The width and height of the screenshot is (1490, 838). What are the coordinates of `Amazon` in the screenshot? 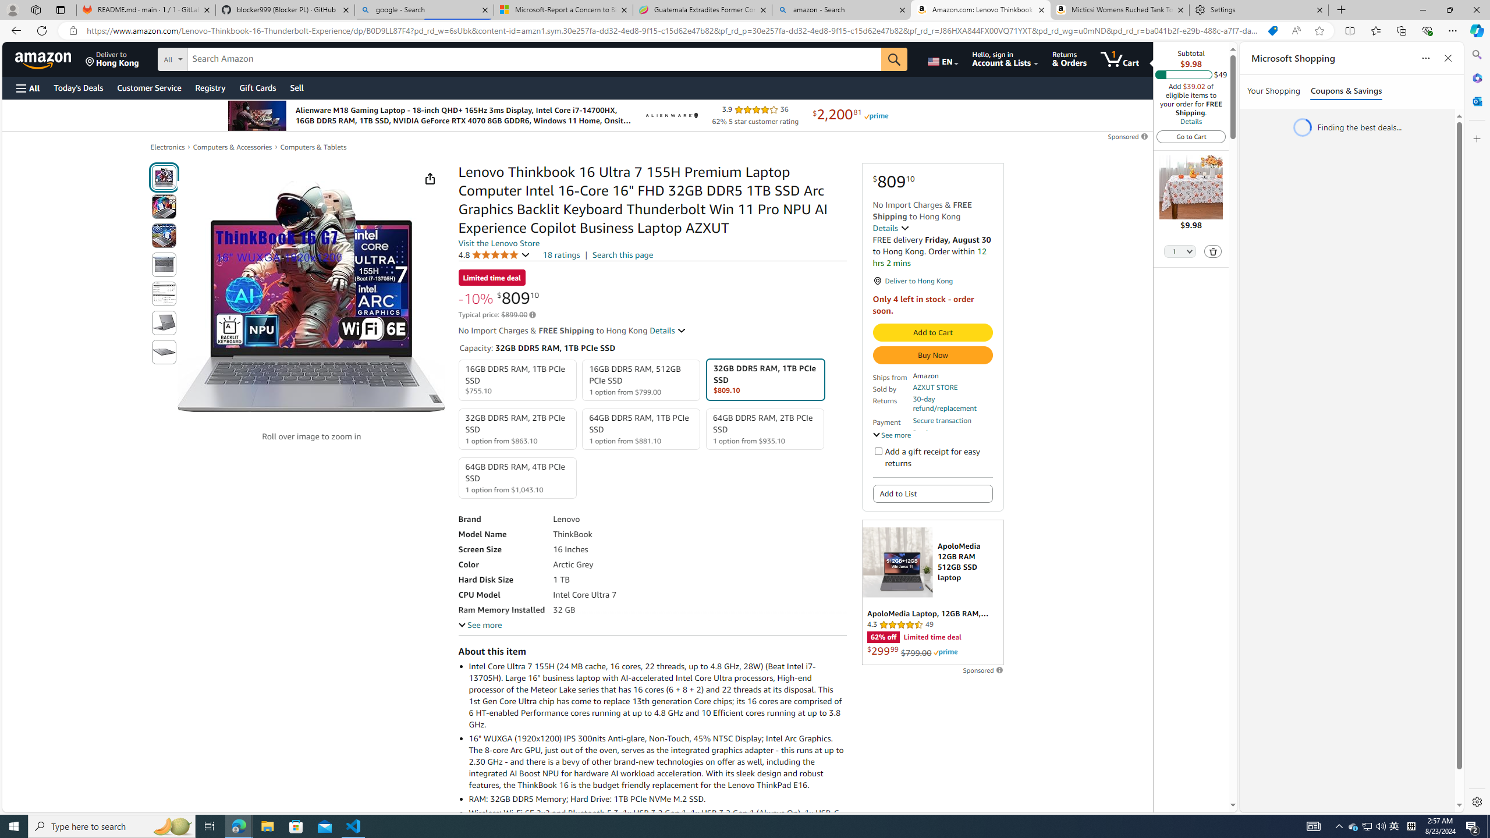 It's located at (44, 59).